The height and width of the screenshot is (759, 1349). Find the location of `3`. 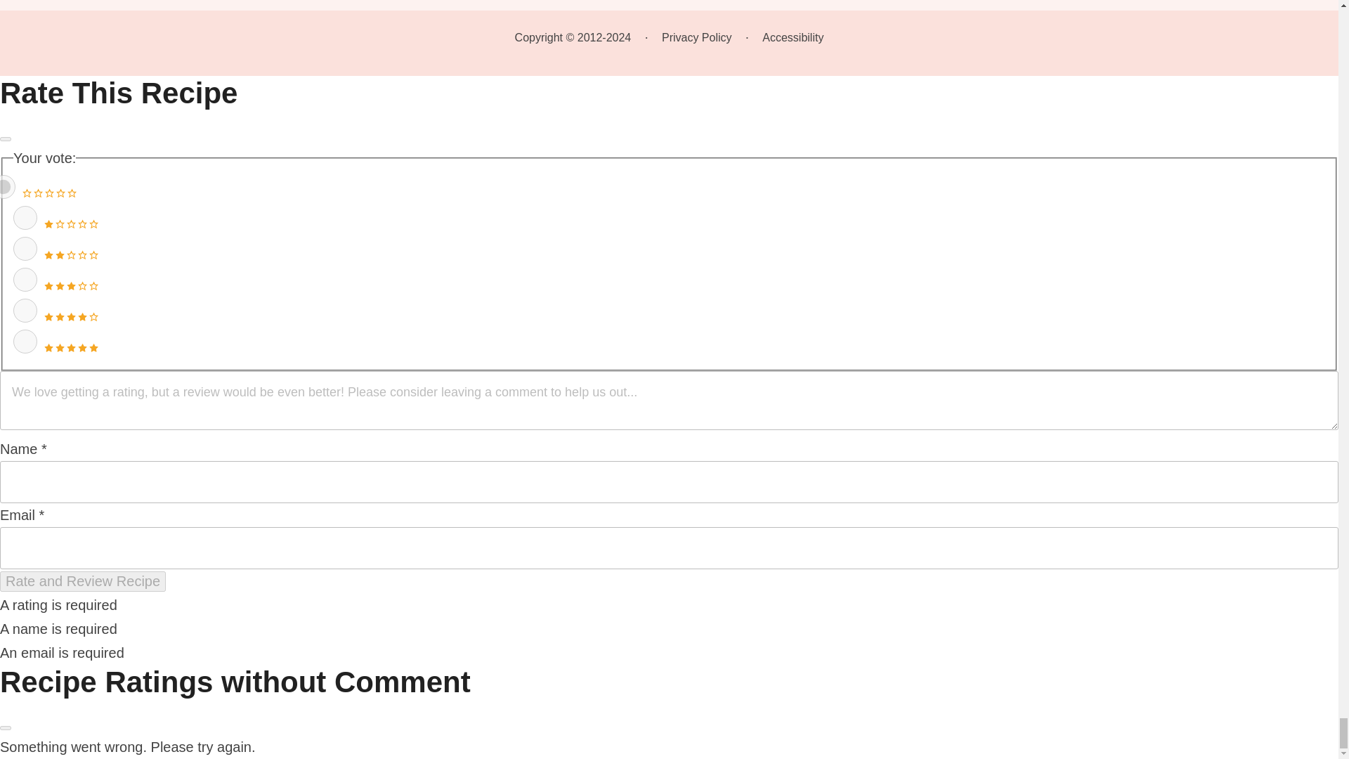

3 is located at coordinates (25, 280).